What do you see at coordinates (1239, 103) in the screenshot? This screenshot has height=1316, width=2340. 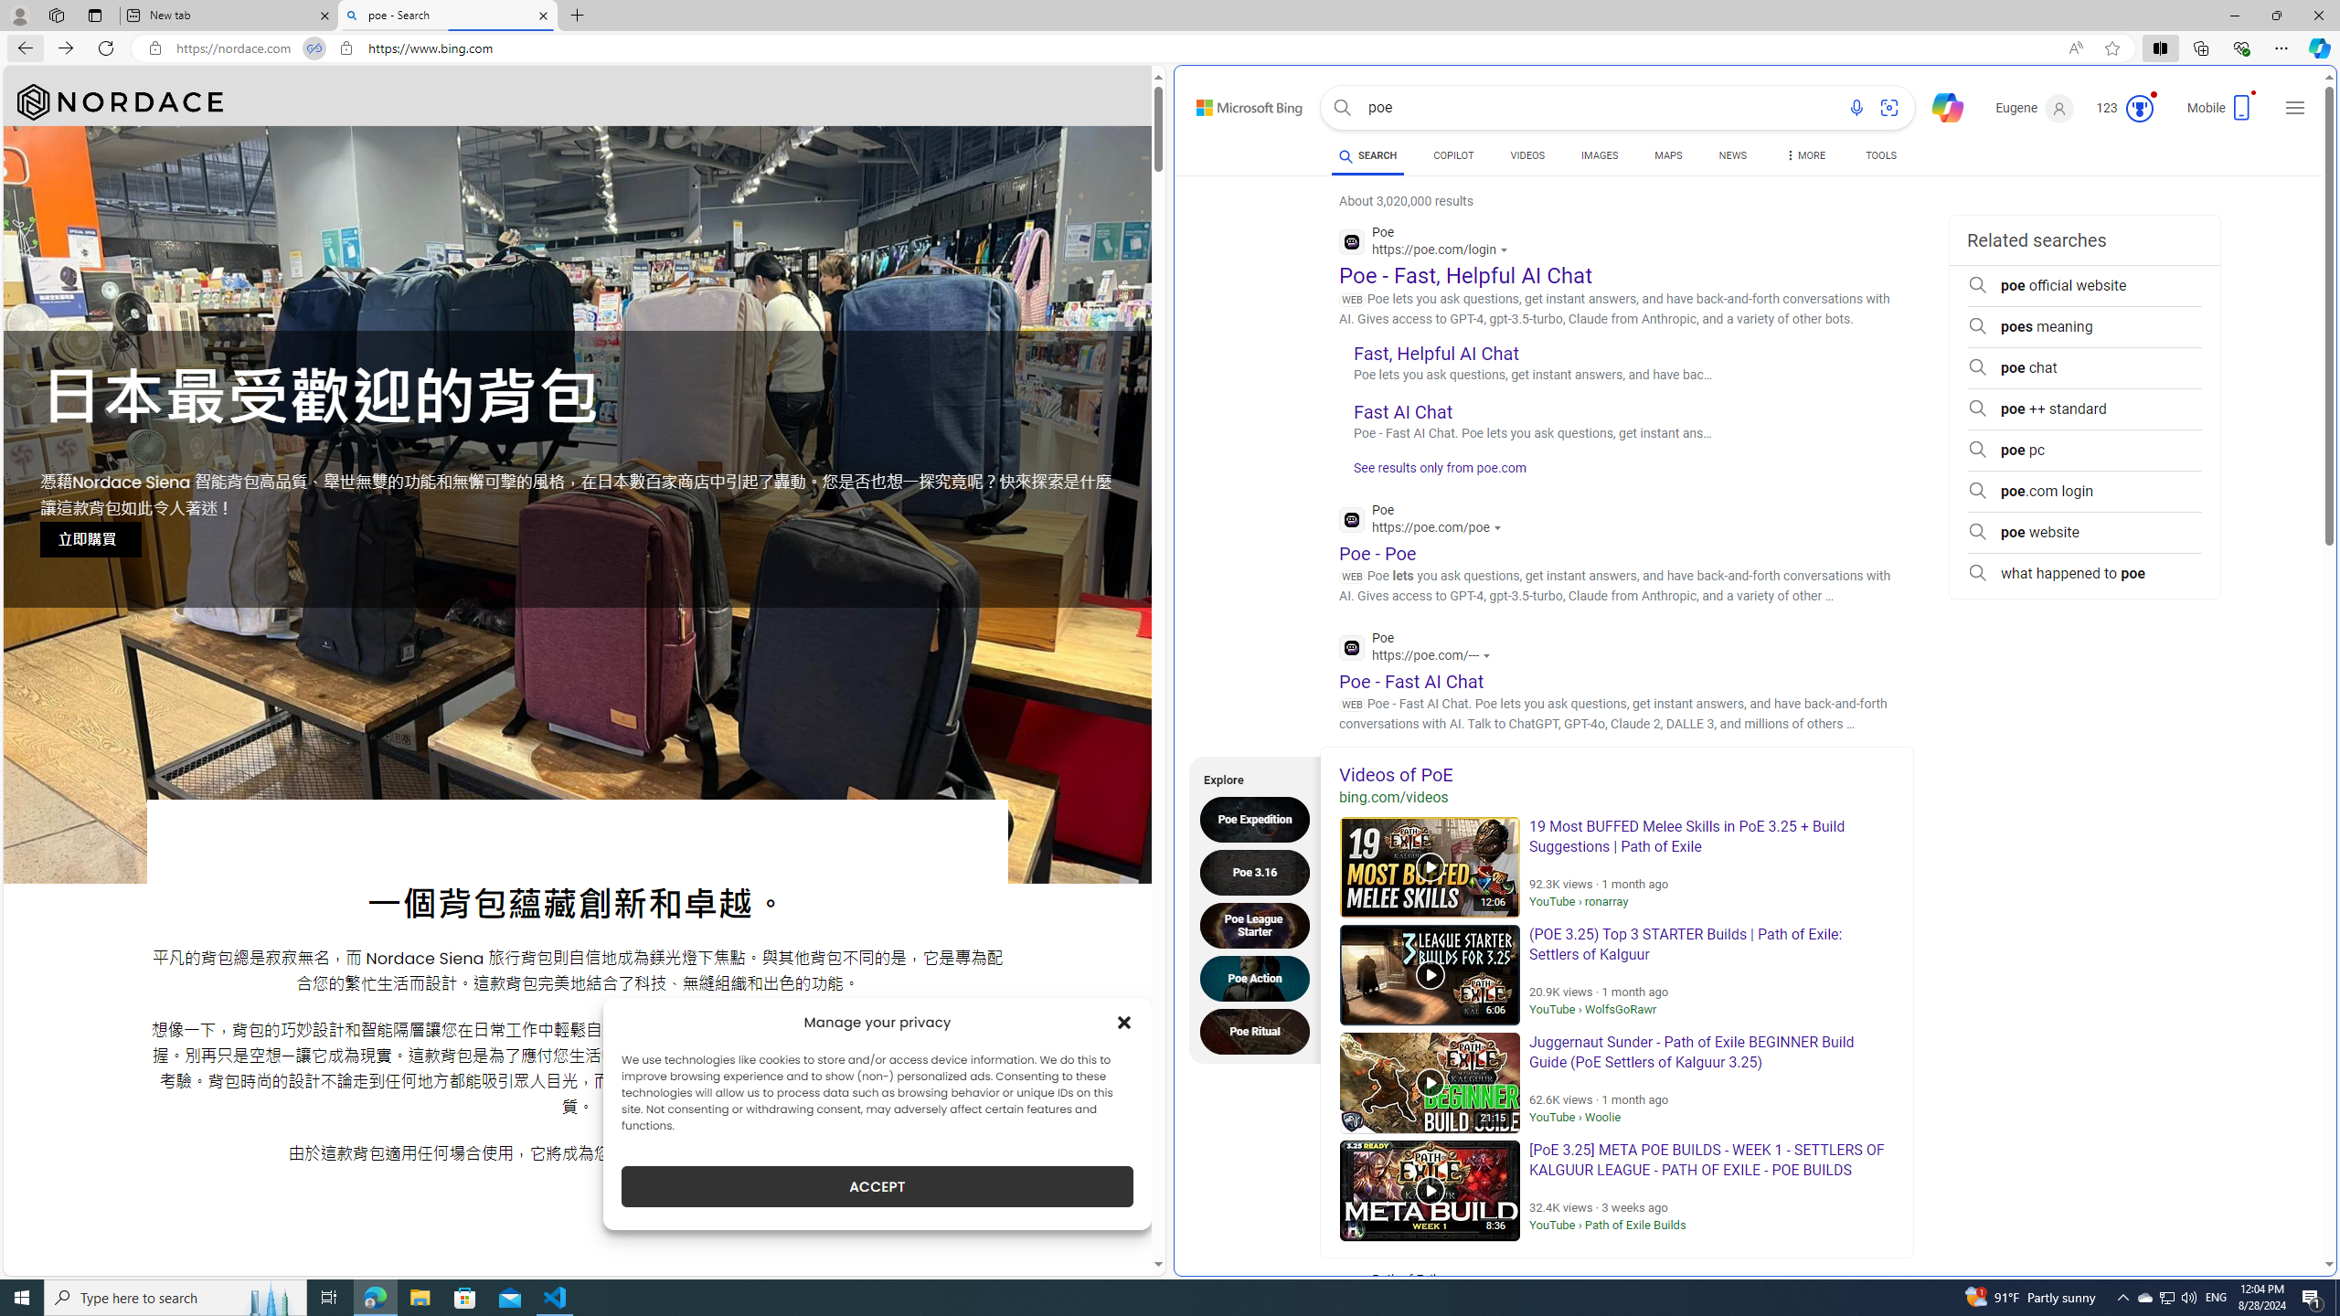 I see `Back to Bing search` at bounding box center [1239, 103].